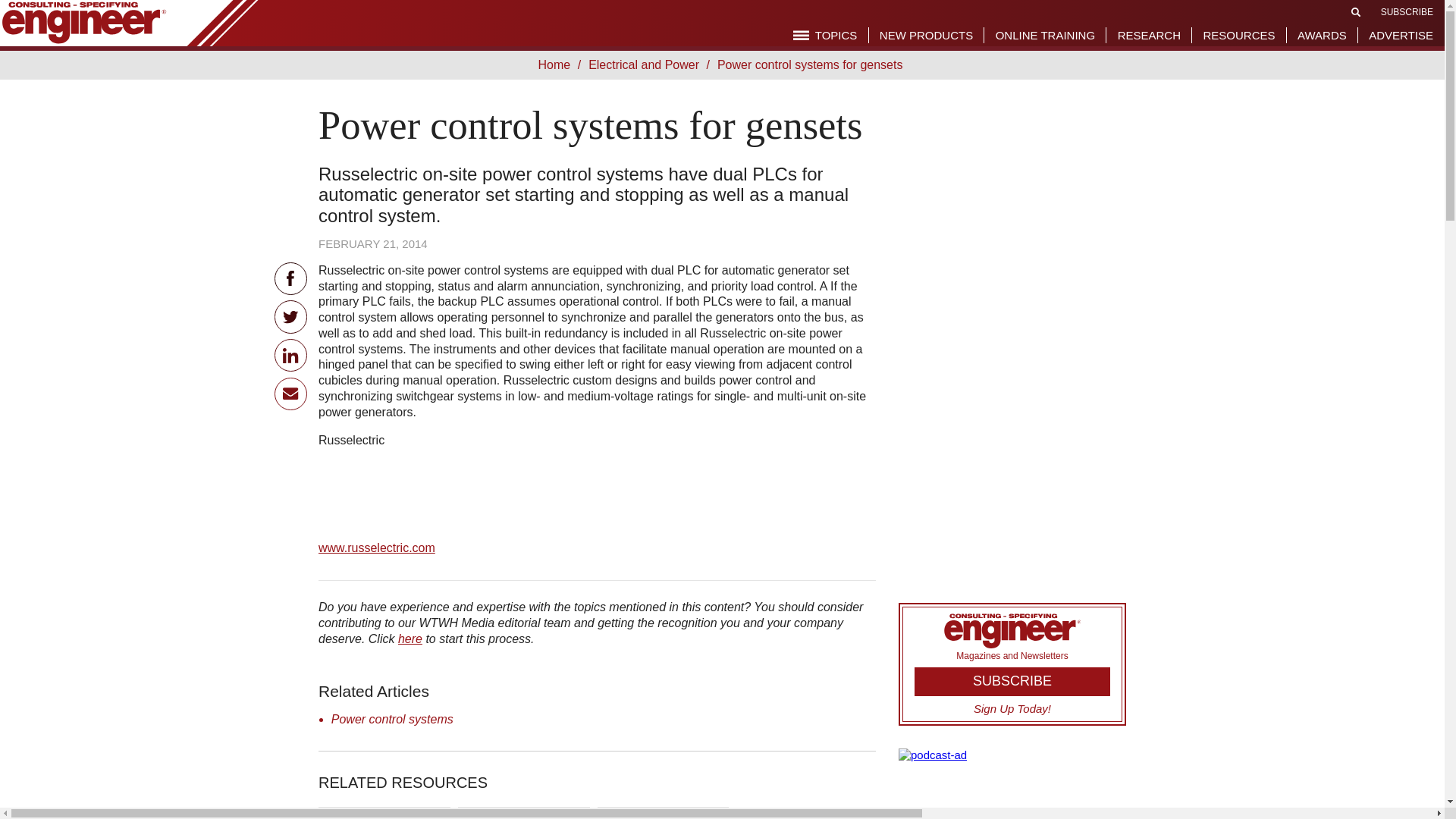  What do you see at coordinates (377, 548) in the screenshot?
I see `www.russelectric.com` at bounding box center [377, 548].